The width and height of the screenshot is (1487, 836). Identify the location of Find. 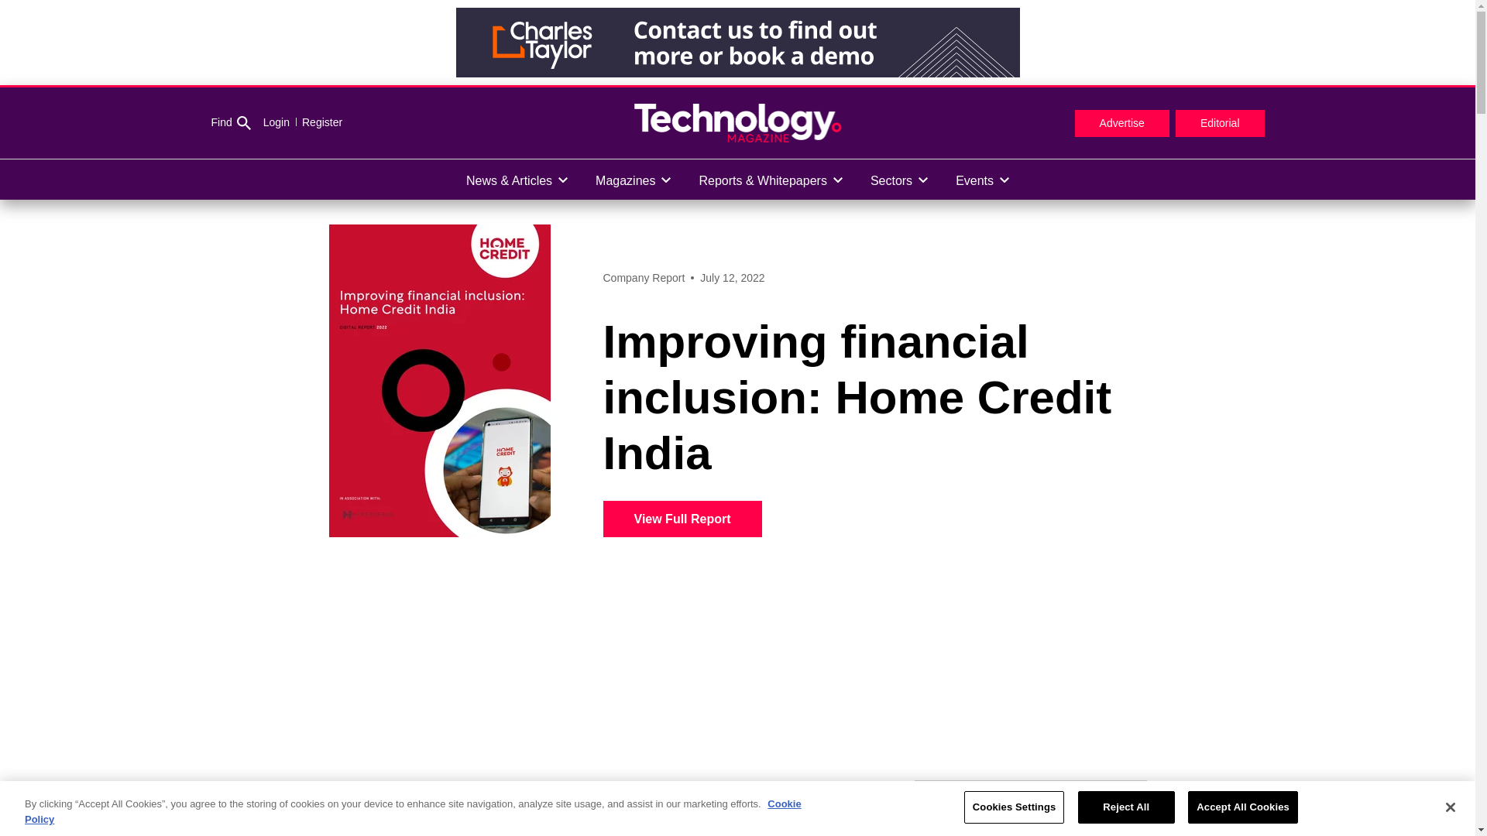
(230, 123).